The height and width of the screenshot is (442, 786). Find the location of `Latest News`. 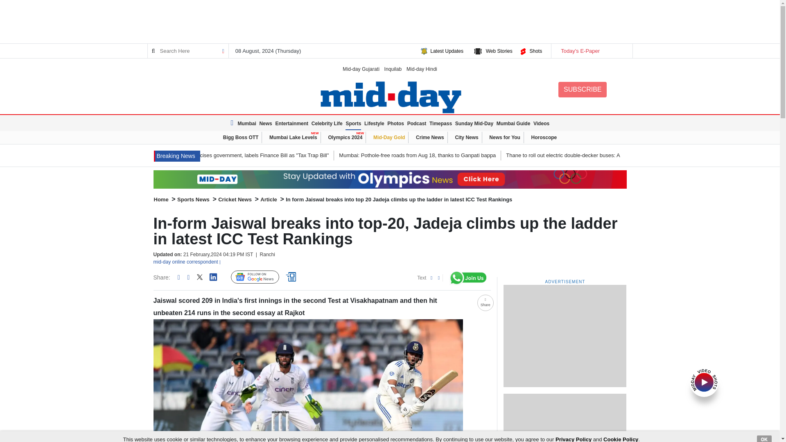

Latest News is located at coordinates (177, 156).